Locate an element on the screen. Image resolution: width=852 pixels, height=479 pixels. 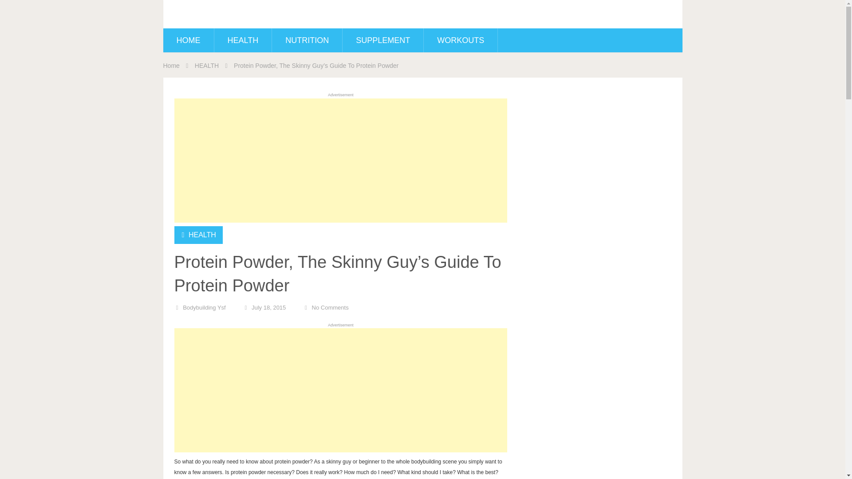
NUTRITION is located at coordinates (307, 40).